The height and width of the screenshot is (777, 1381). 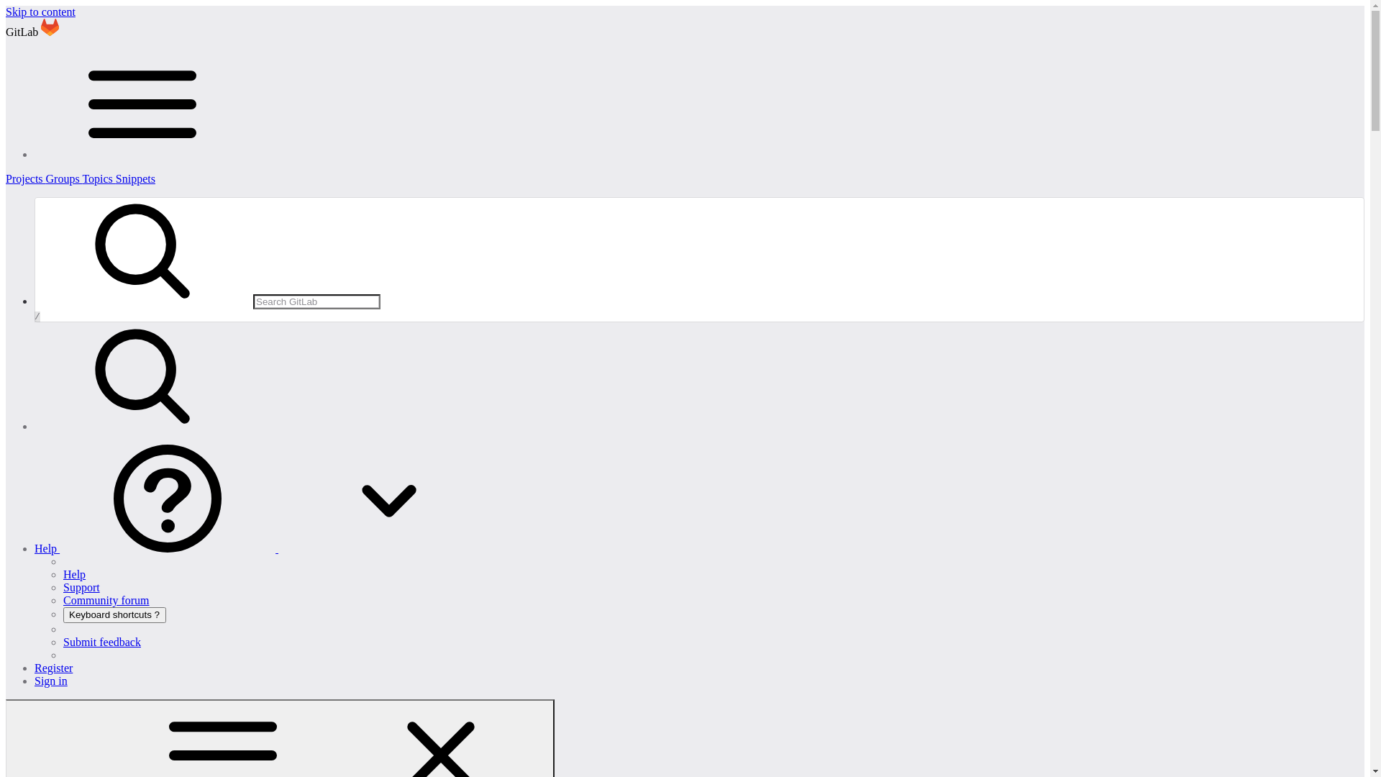 I want to click on Register, so click(x=53, y=668).